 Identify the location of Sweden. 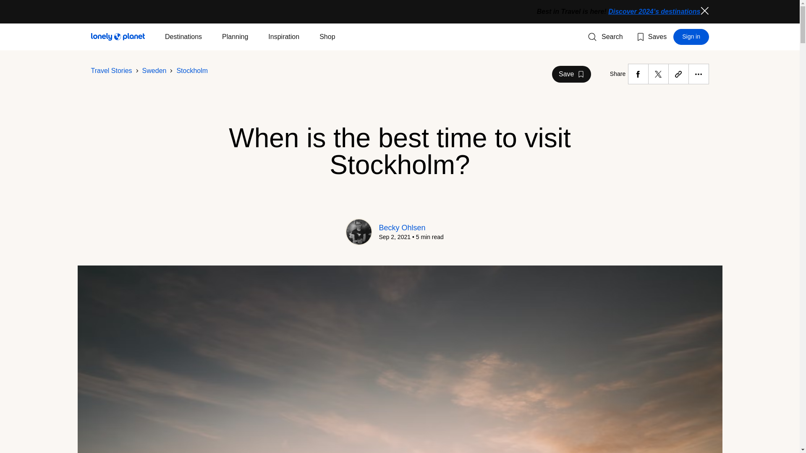
(183, 37).